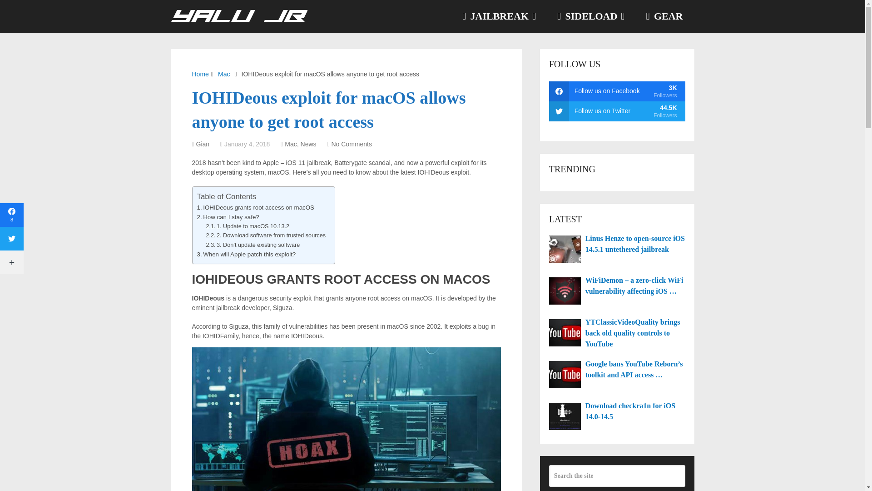 The image size is (872, 491). I want to click on View all posts in Mac, so click(291, 144).